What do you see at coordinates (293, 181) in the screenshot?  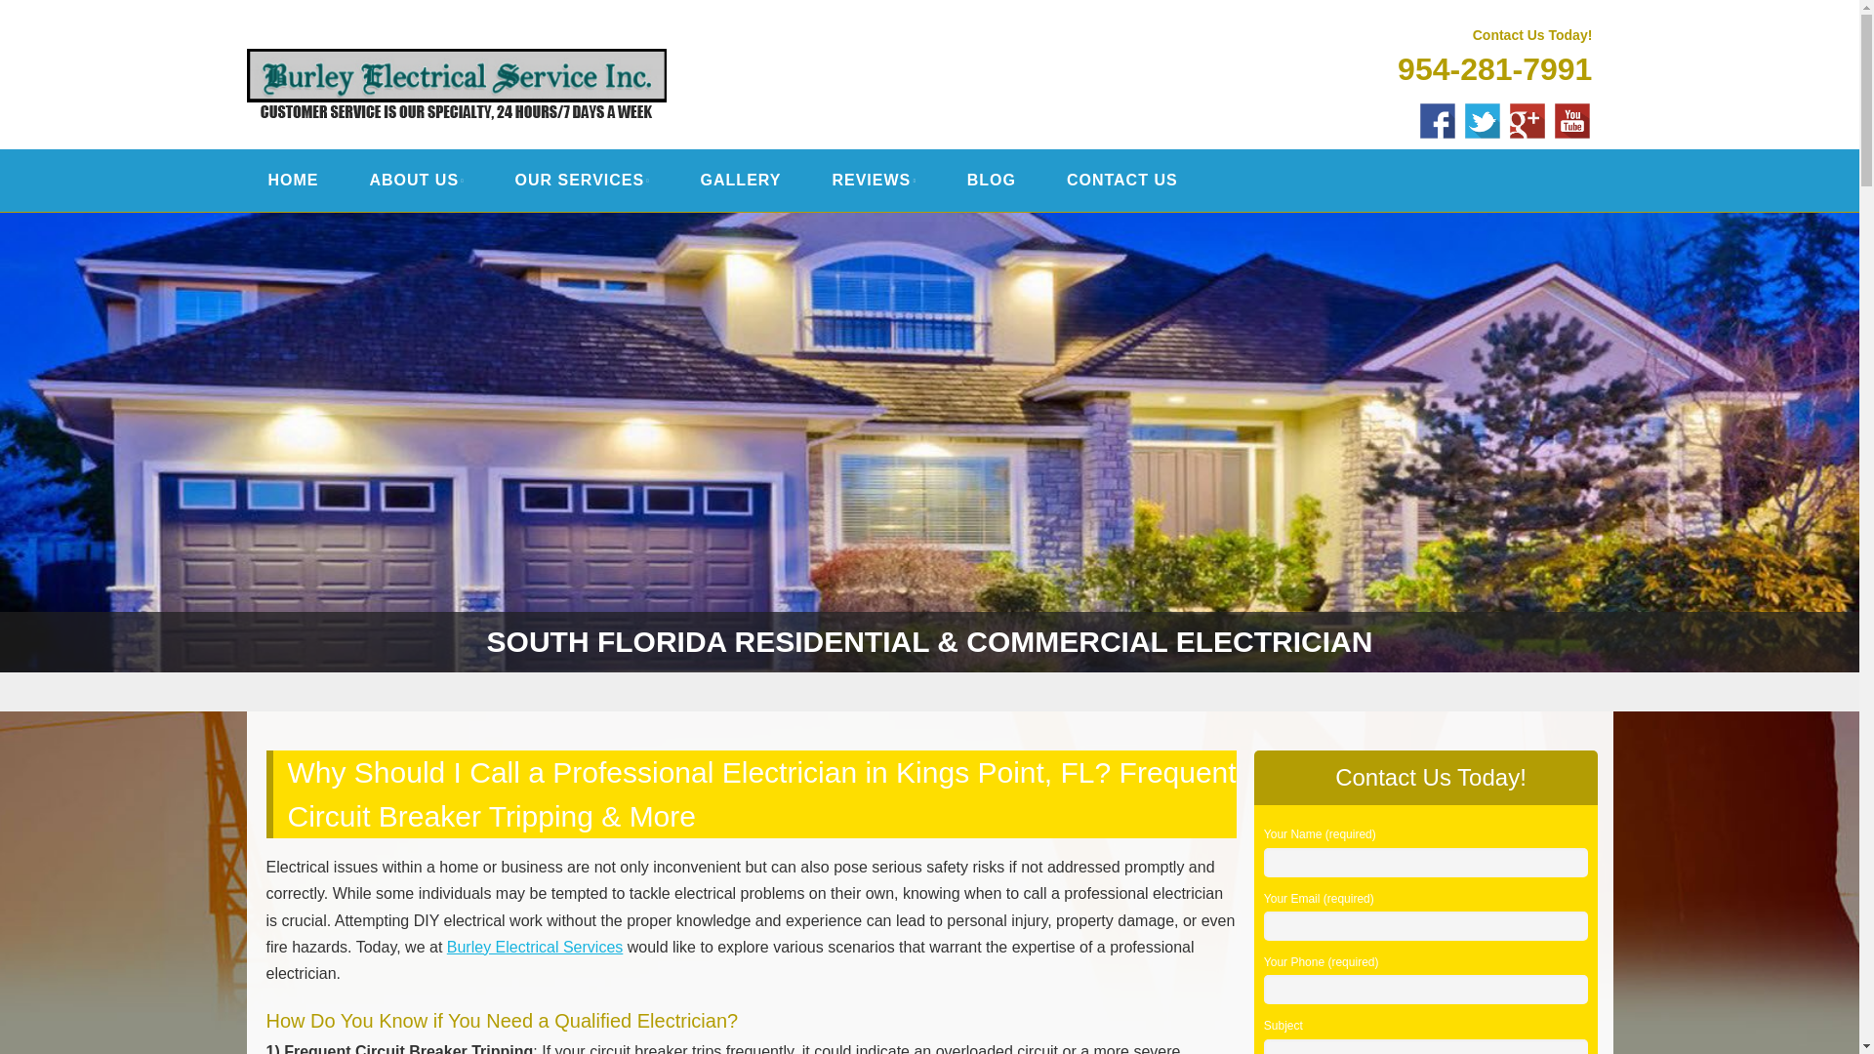 I see `HOME` at bounding box center [293, 181].